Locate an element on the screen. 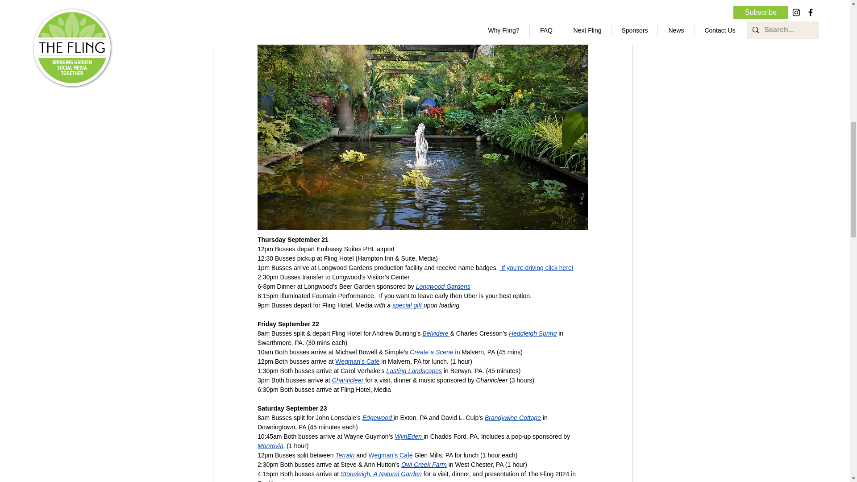 Image resolution: width=857 pixels, height=482 pixels. Brandywine Cottage is located at coordinates (512, 417).